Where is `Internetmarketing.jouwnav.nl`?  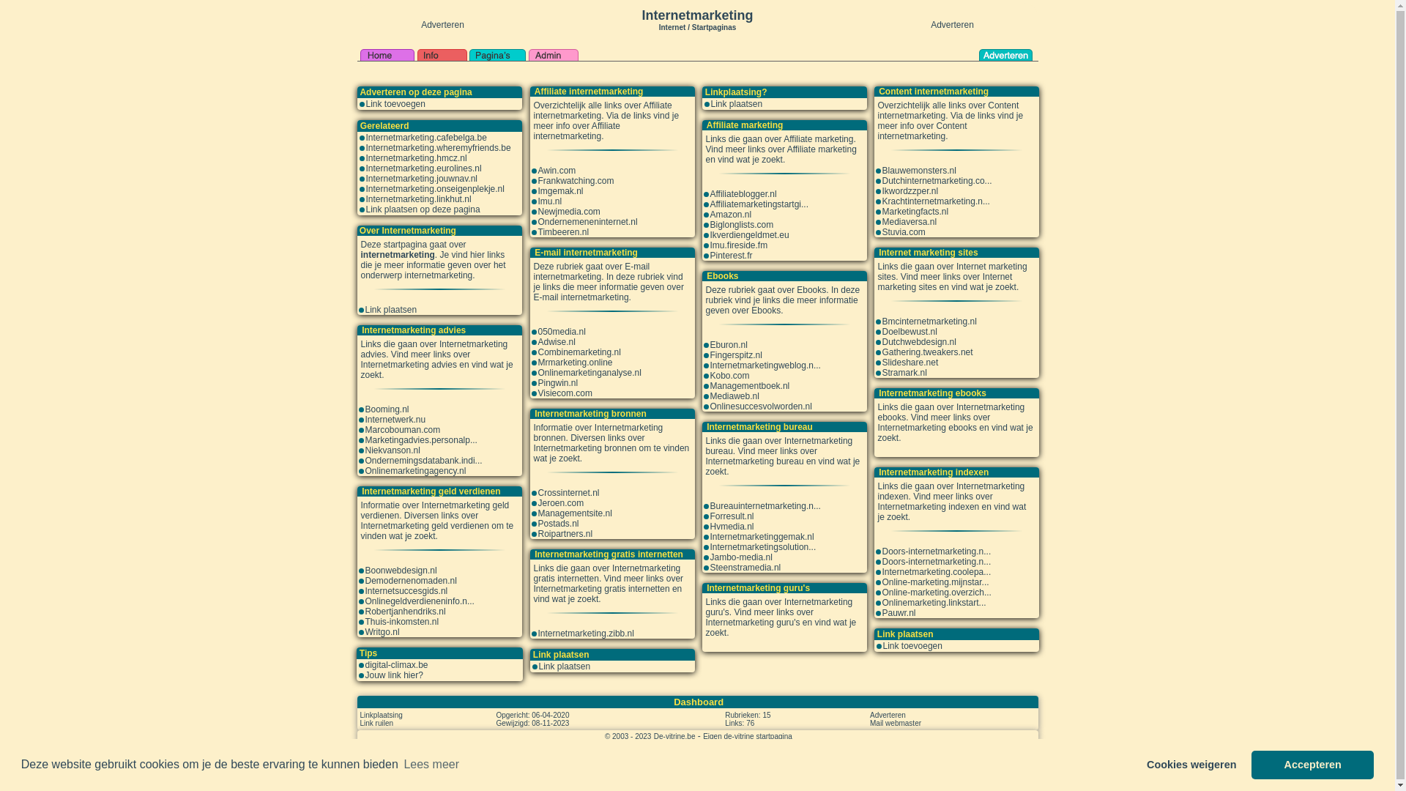
Internetmarketing.jouwnav.nl is located at coordinates (422, 179).